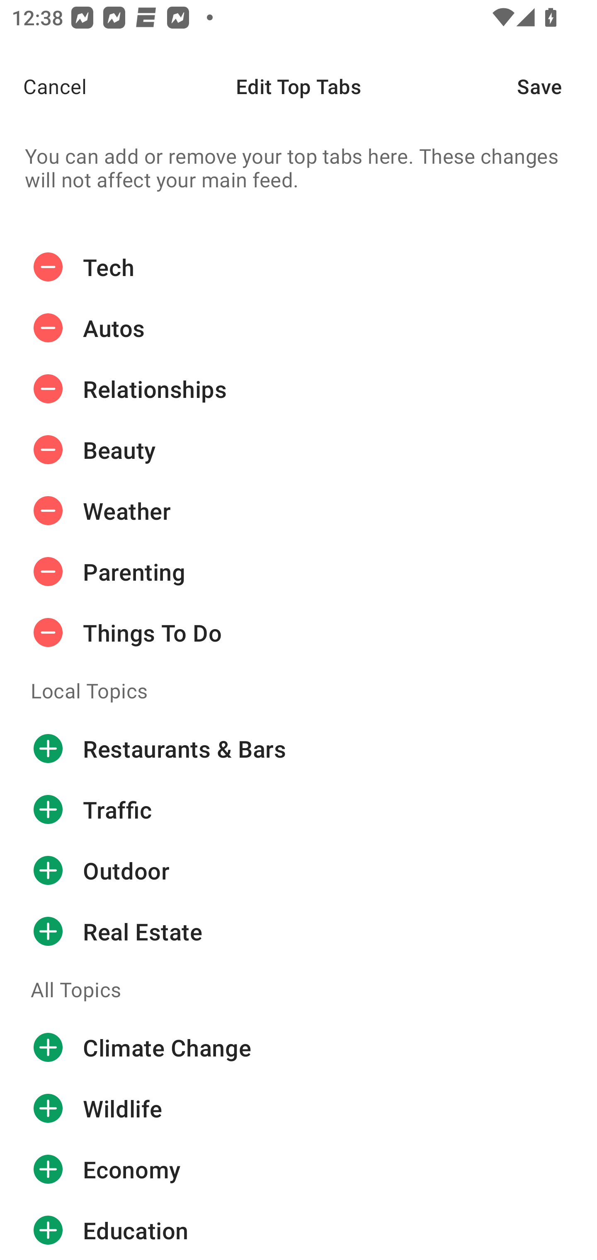  Describe the element at coordinates (298, 632) in the screenshot. I see `Things To Do` at that location.